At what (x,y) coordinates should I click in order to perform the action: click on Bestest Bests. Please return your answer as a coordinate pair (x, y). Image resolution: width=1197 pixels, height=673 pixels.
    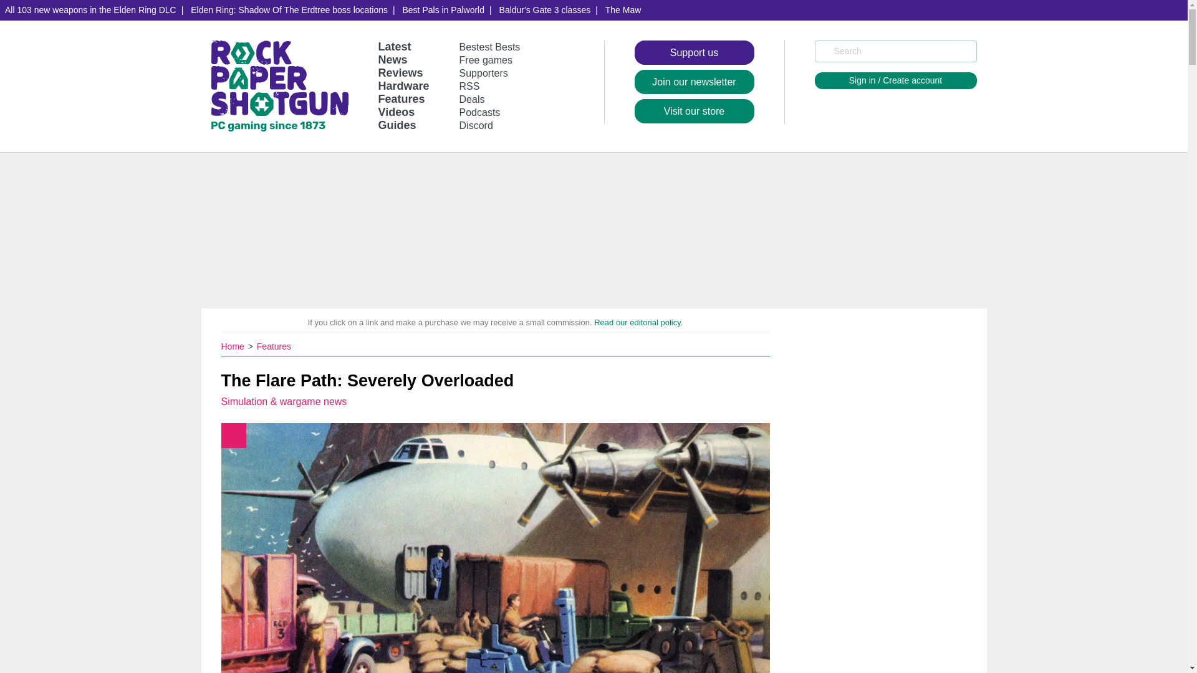
    Looking at the image, I should click on (490, 47).